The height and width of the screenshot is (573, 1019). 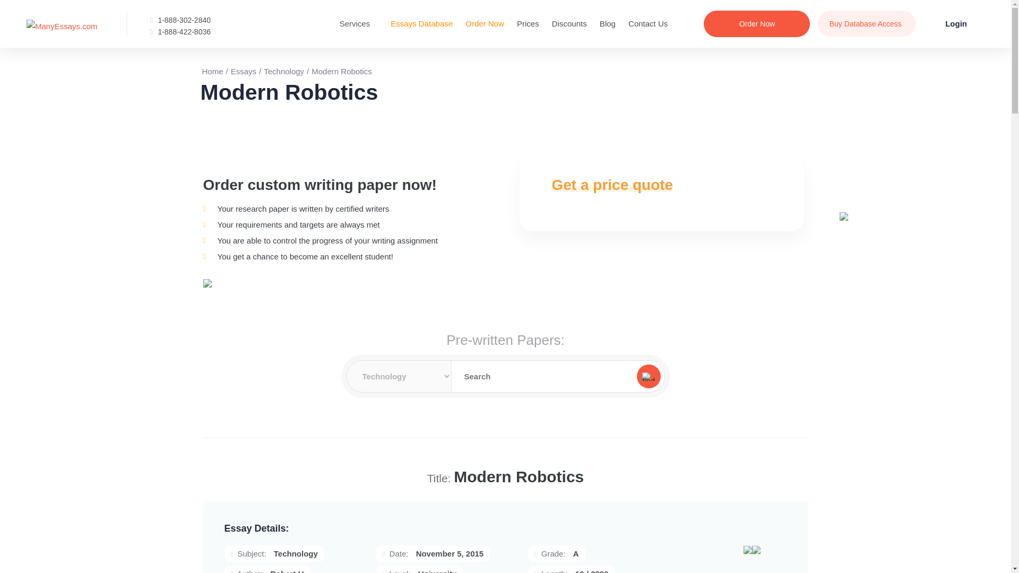 I want to click on 1-888-302-2840, so click(x=184, y=20).